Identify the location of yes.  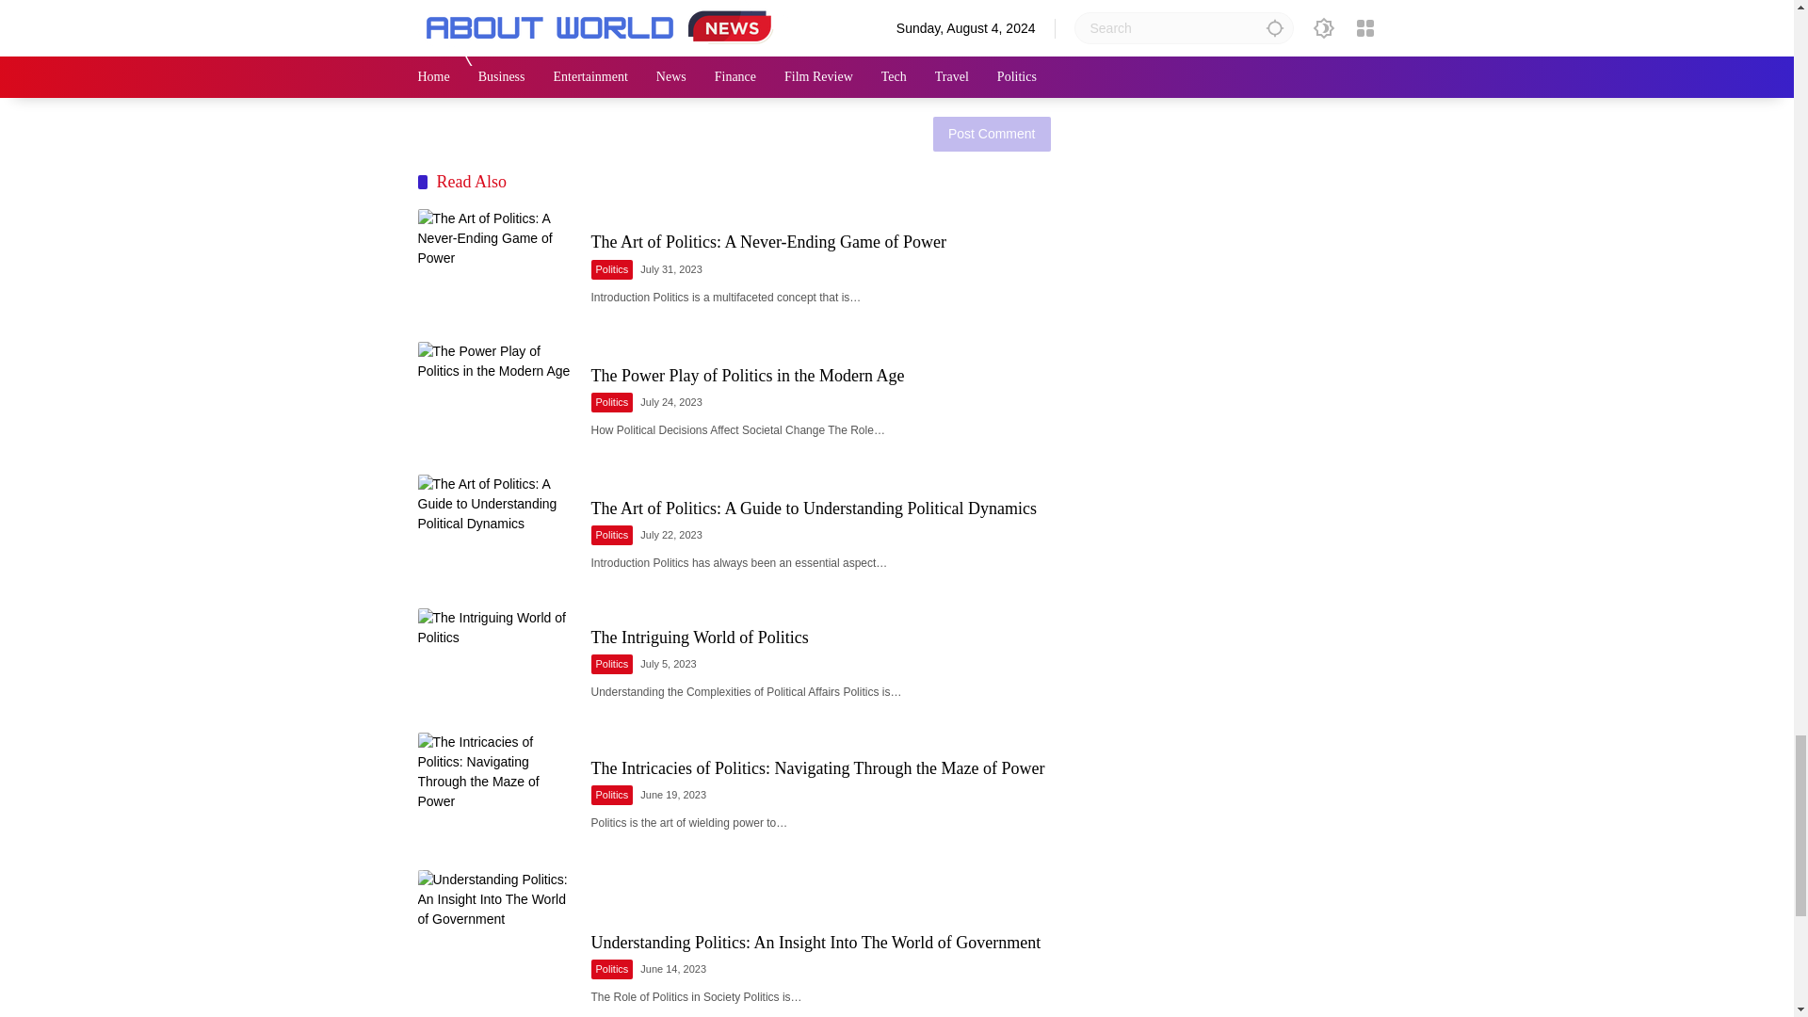
(426, 110).